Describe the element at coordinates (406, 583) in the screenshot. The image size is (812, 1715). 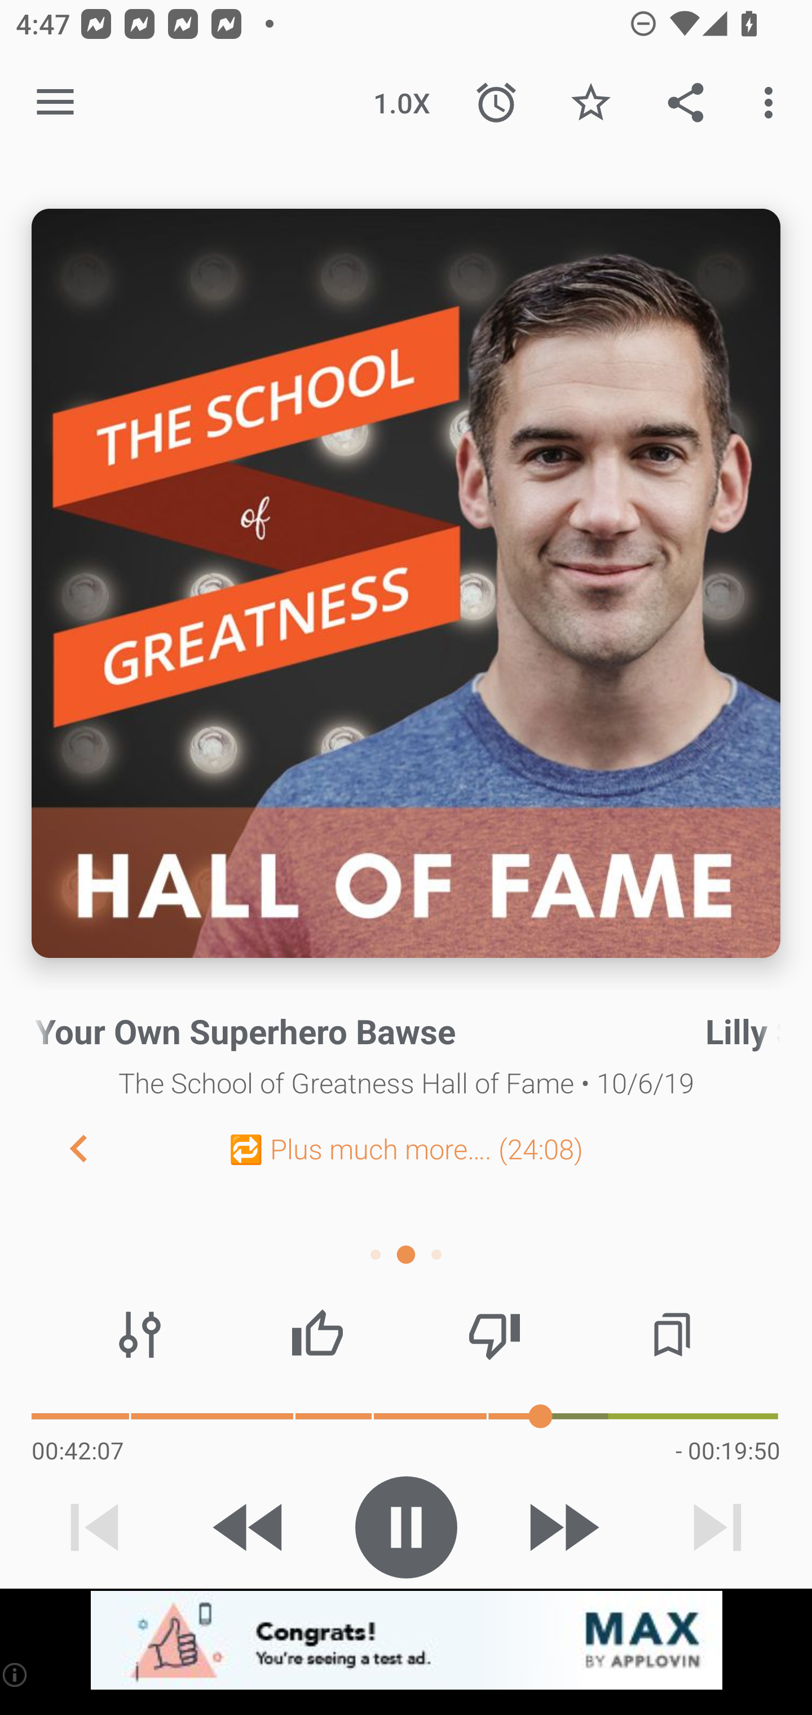
I see `Episode description` at that location.